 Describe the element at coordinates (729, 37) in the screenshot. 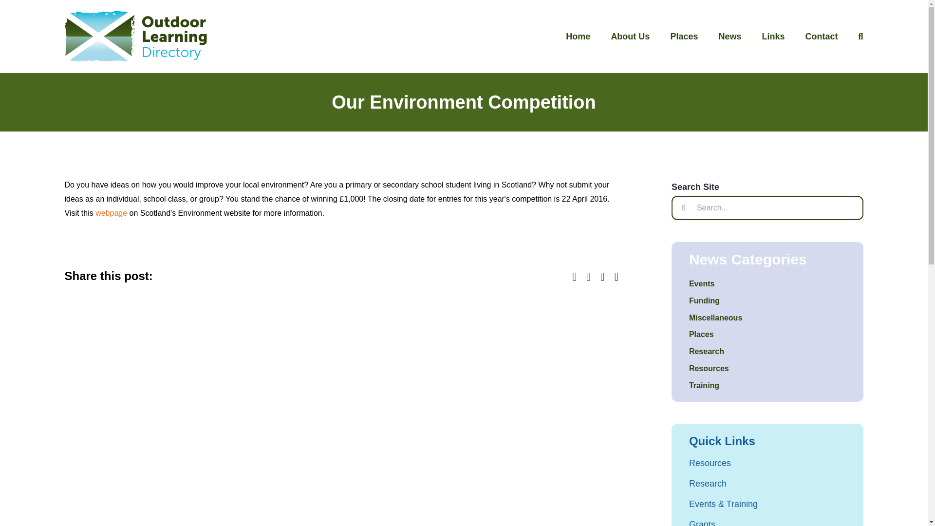

I see `News` at that location.